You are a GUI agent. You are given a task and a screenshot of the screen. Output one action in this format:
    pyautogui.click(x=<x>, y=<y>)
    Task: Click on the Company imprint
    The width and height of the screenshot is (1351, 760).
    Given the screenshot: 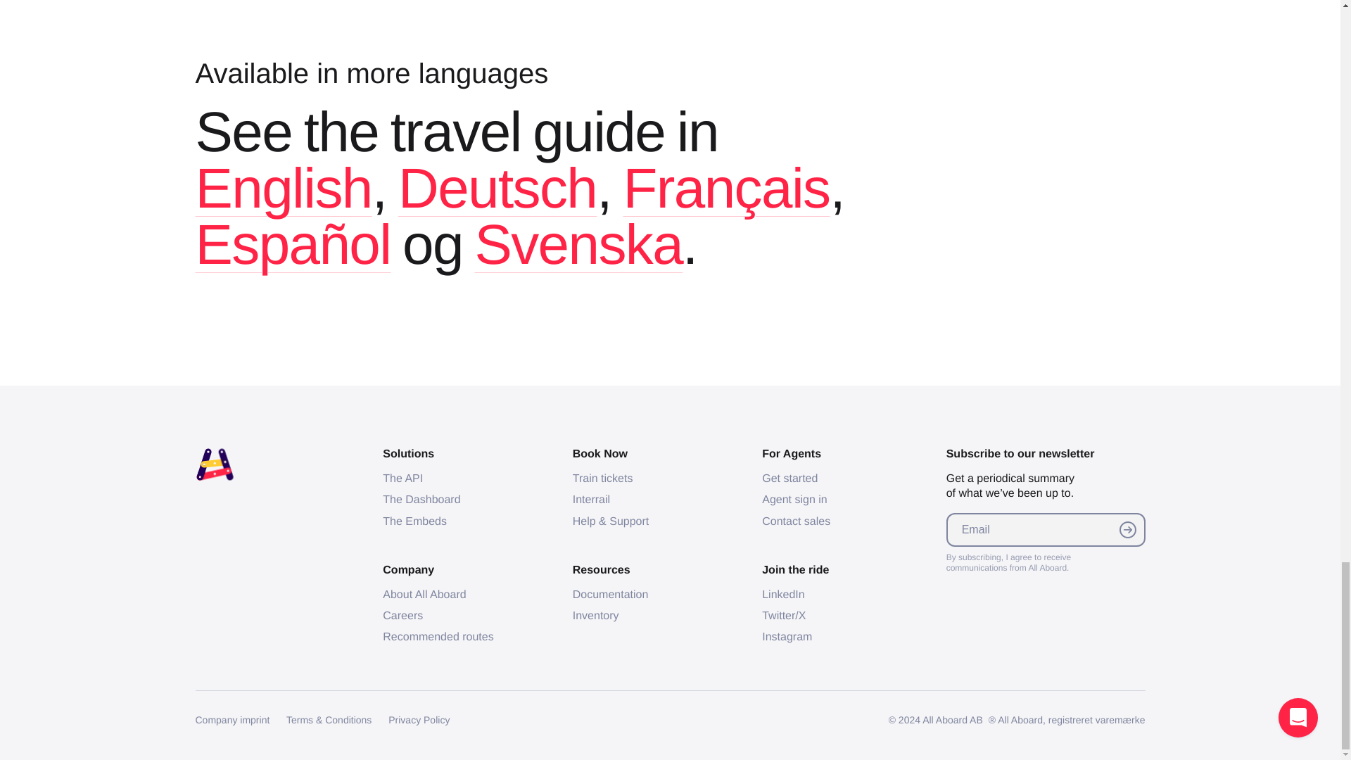 What is the action you would take?
    pyautogui.click(x=233, y=720)
    